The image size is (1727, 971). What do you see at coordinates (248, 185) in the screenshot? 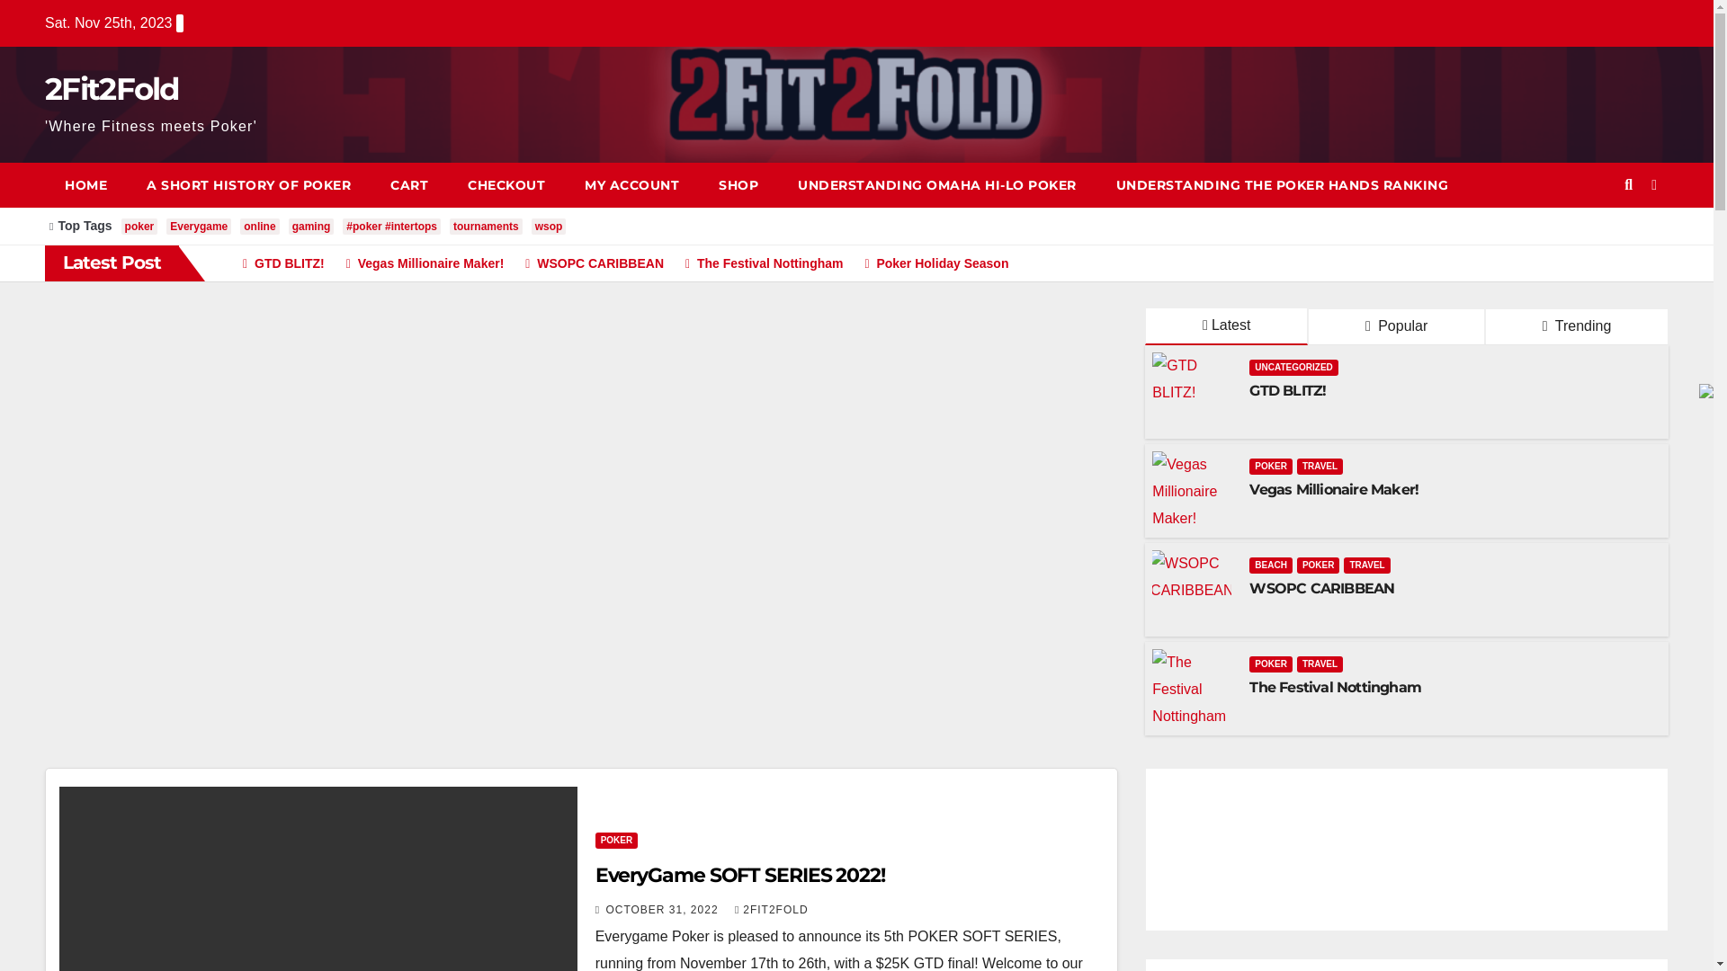
I see `A SHORT HISTORY OF POKER` at bounding box center [248, 185].